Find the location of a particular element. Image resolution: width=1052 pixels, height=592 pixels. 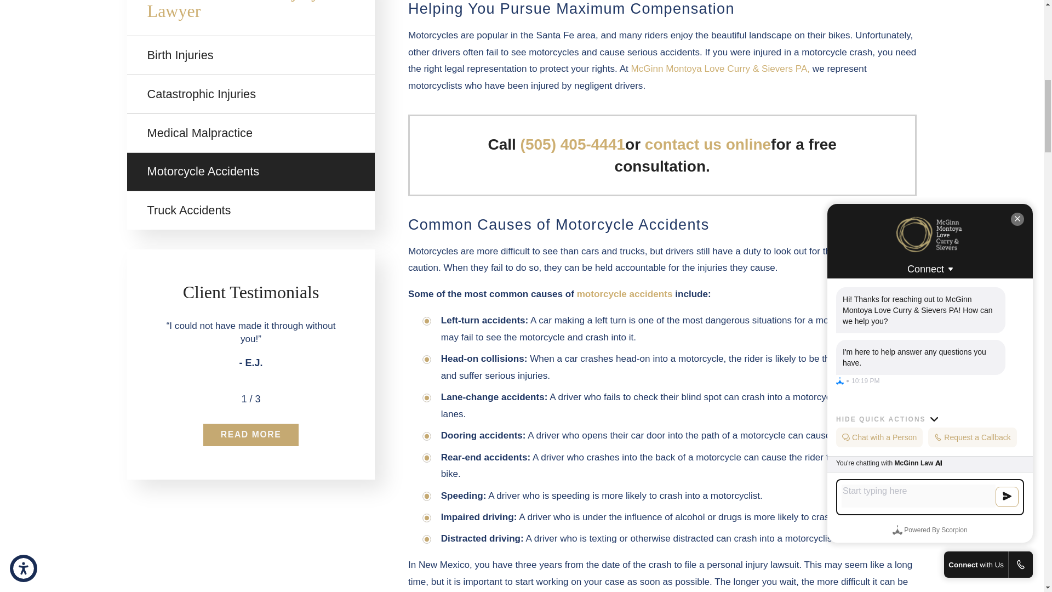

View next item is located at coordinates (277, 399).